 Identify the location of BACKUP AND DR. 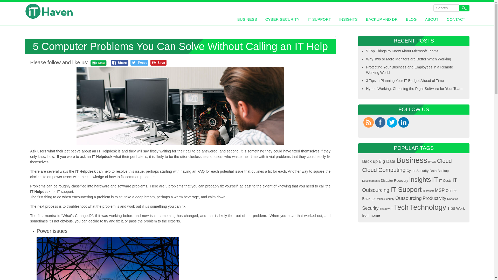
(382, 20).